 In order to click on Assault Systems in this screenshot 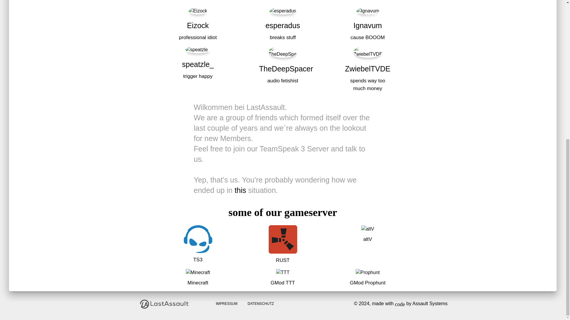, I will do `click(430, 303)`.